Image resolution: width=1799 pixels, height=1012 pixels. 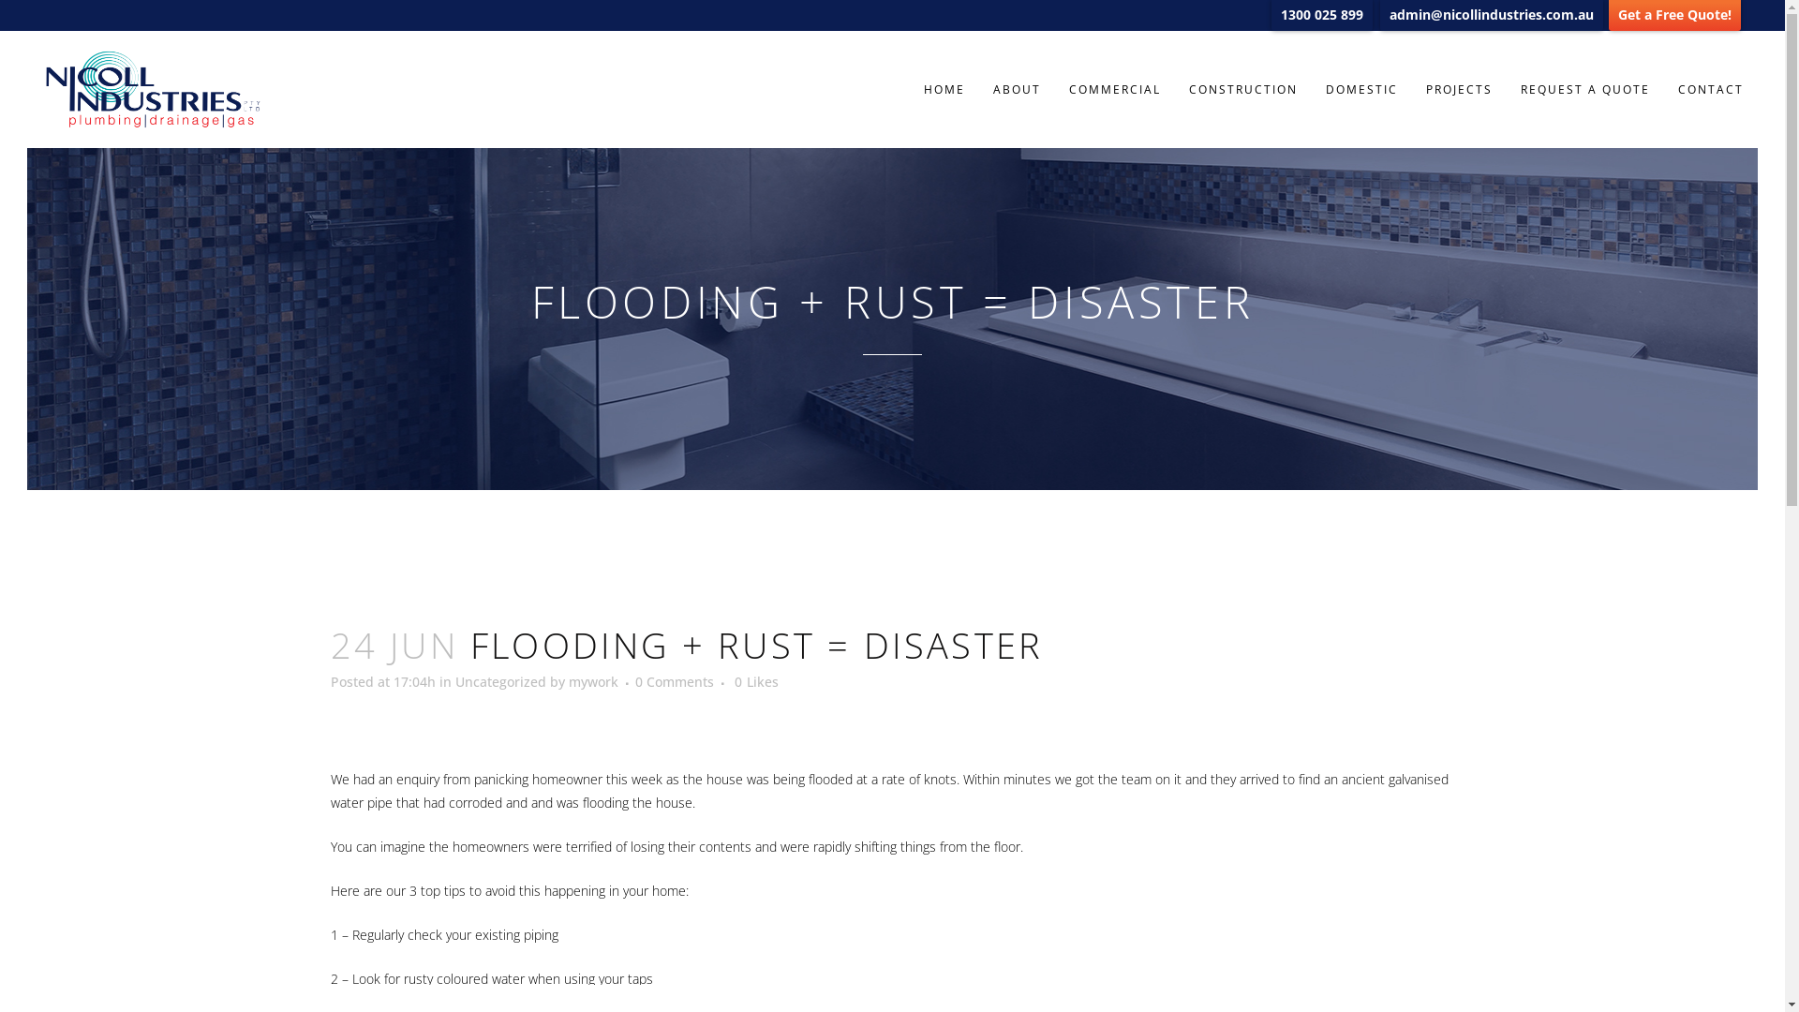 What do you see at coordinates (1585, 90) in the screenshot?
I see `REQUEST A QUOTE` at bounding box center [1585, 90].